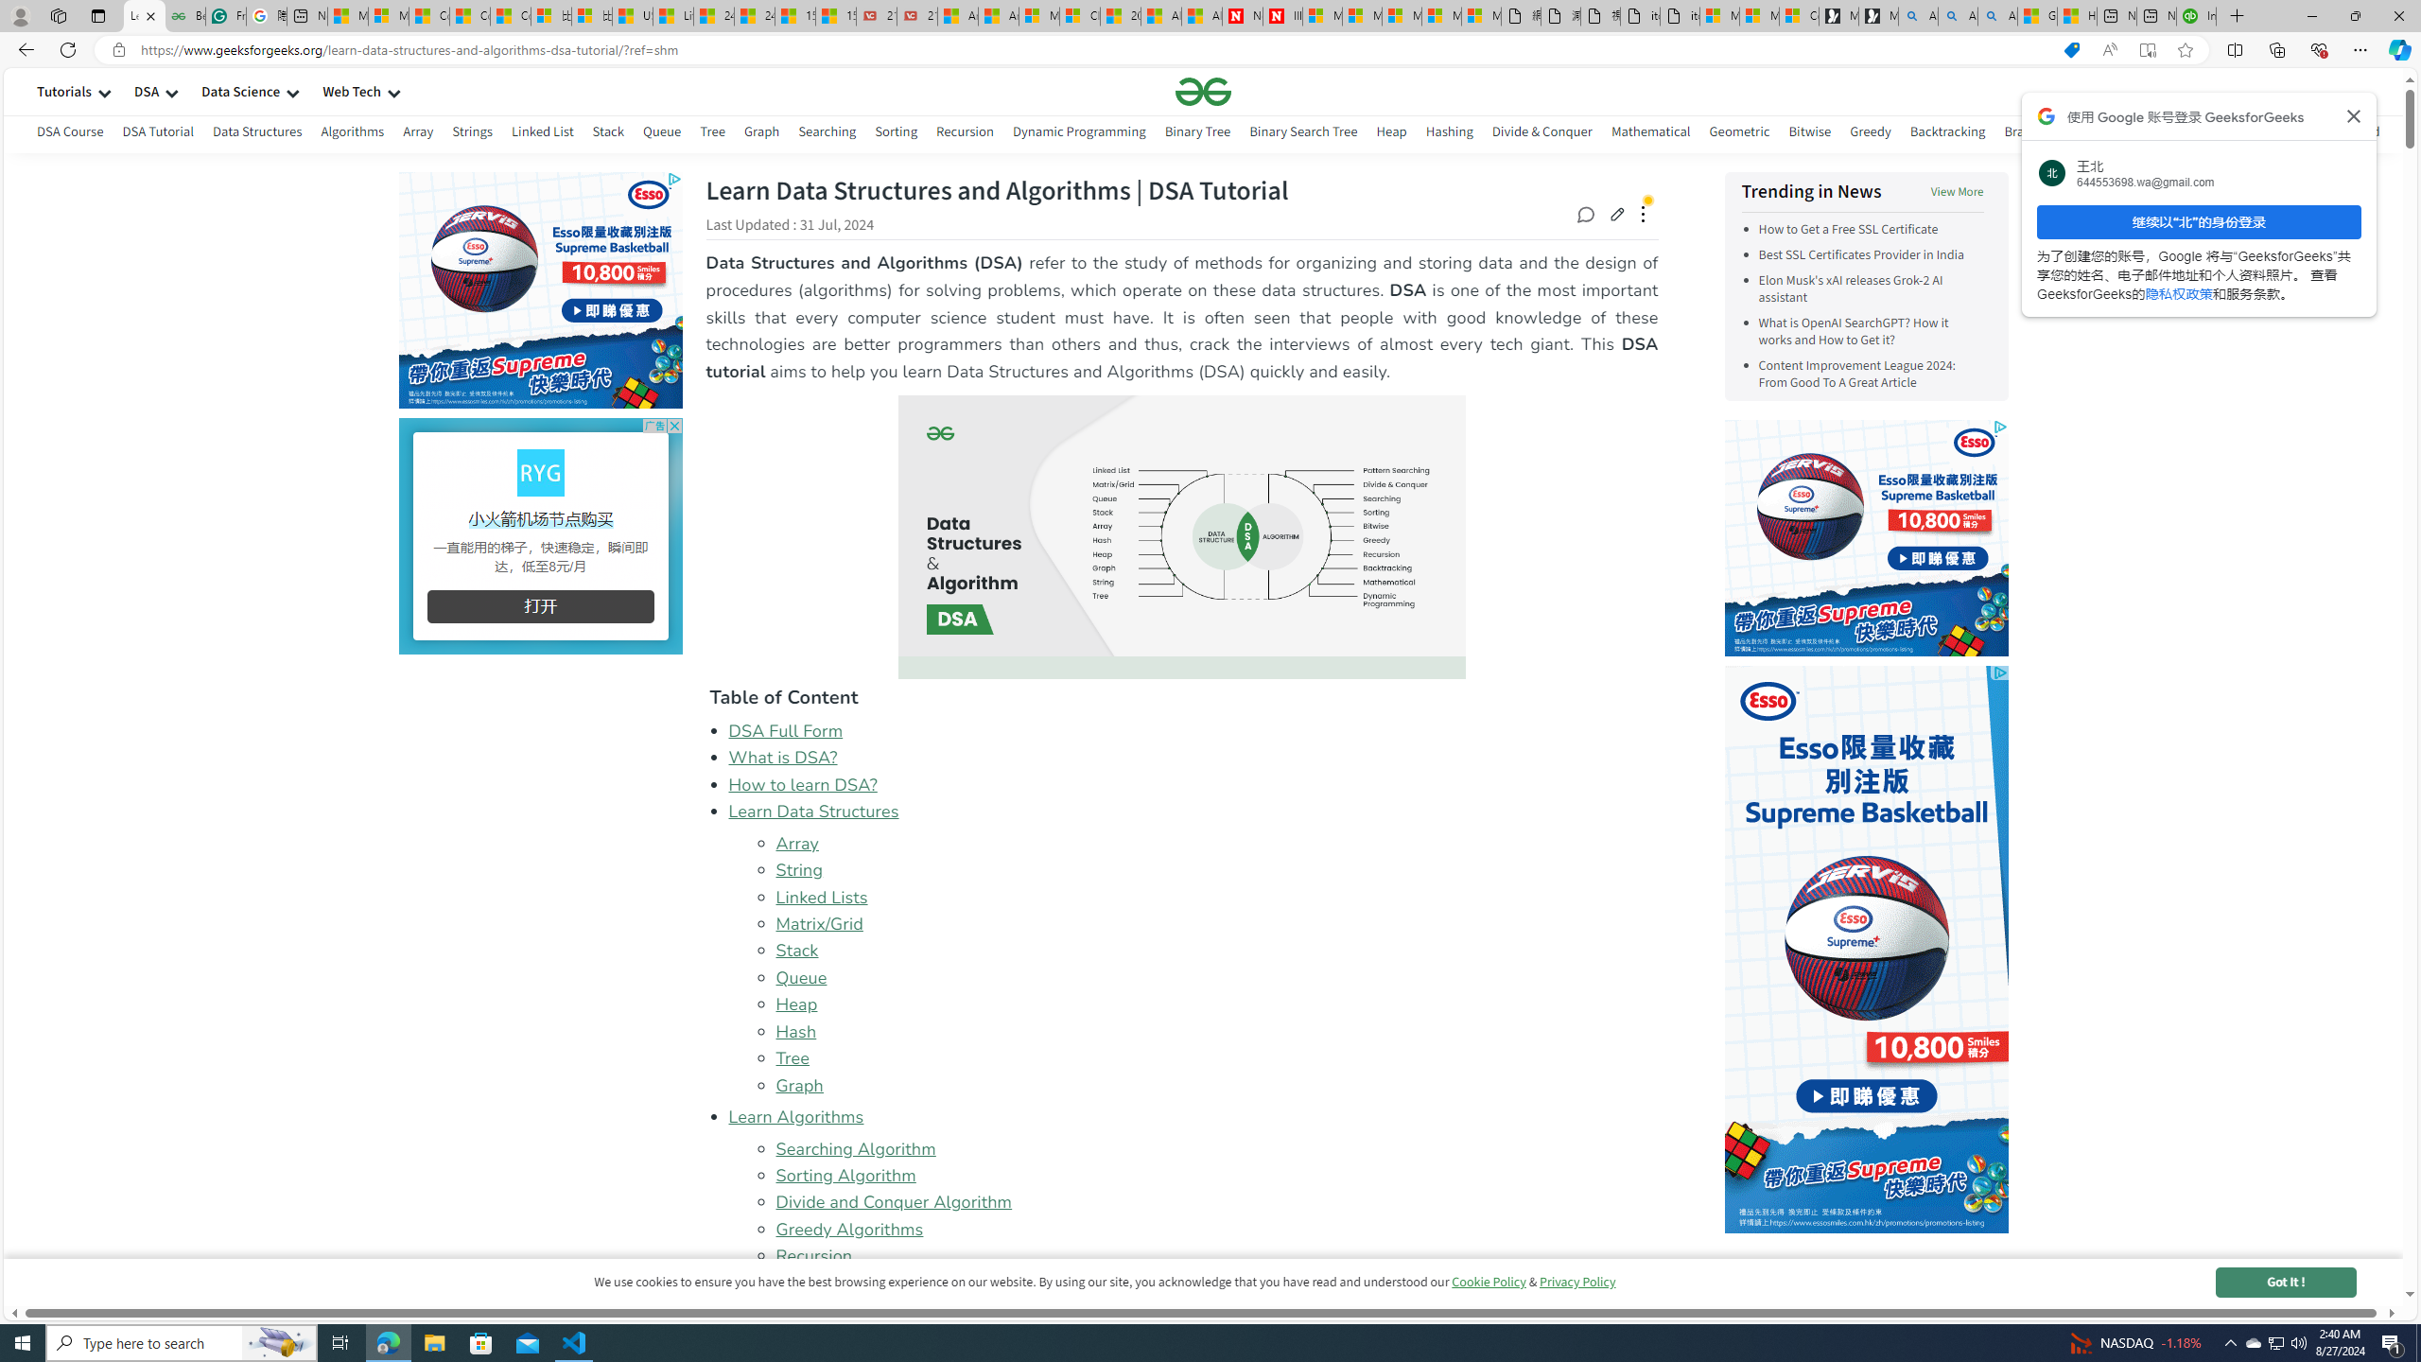 The image size is (2421, 1362). Describe the element at coordinates (157, 131) in the screenshot. I see `DSA Tutorial` at that location.